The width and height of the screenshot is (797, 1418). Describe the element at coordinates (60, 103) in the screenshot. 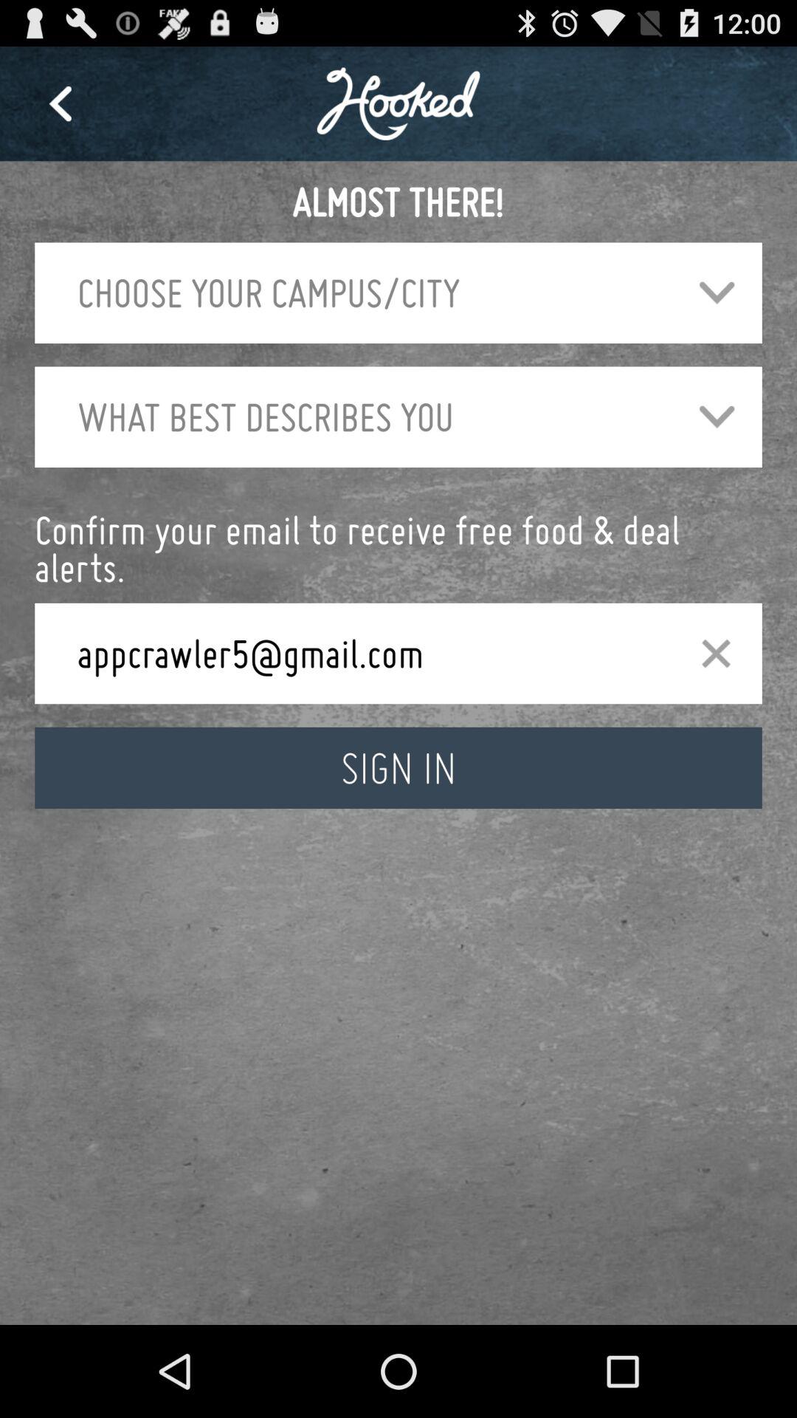

I see `open item at the top left corner` at that location.